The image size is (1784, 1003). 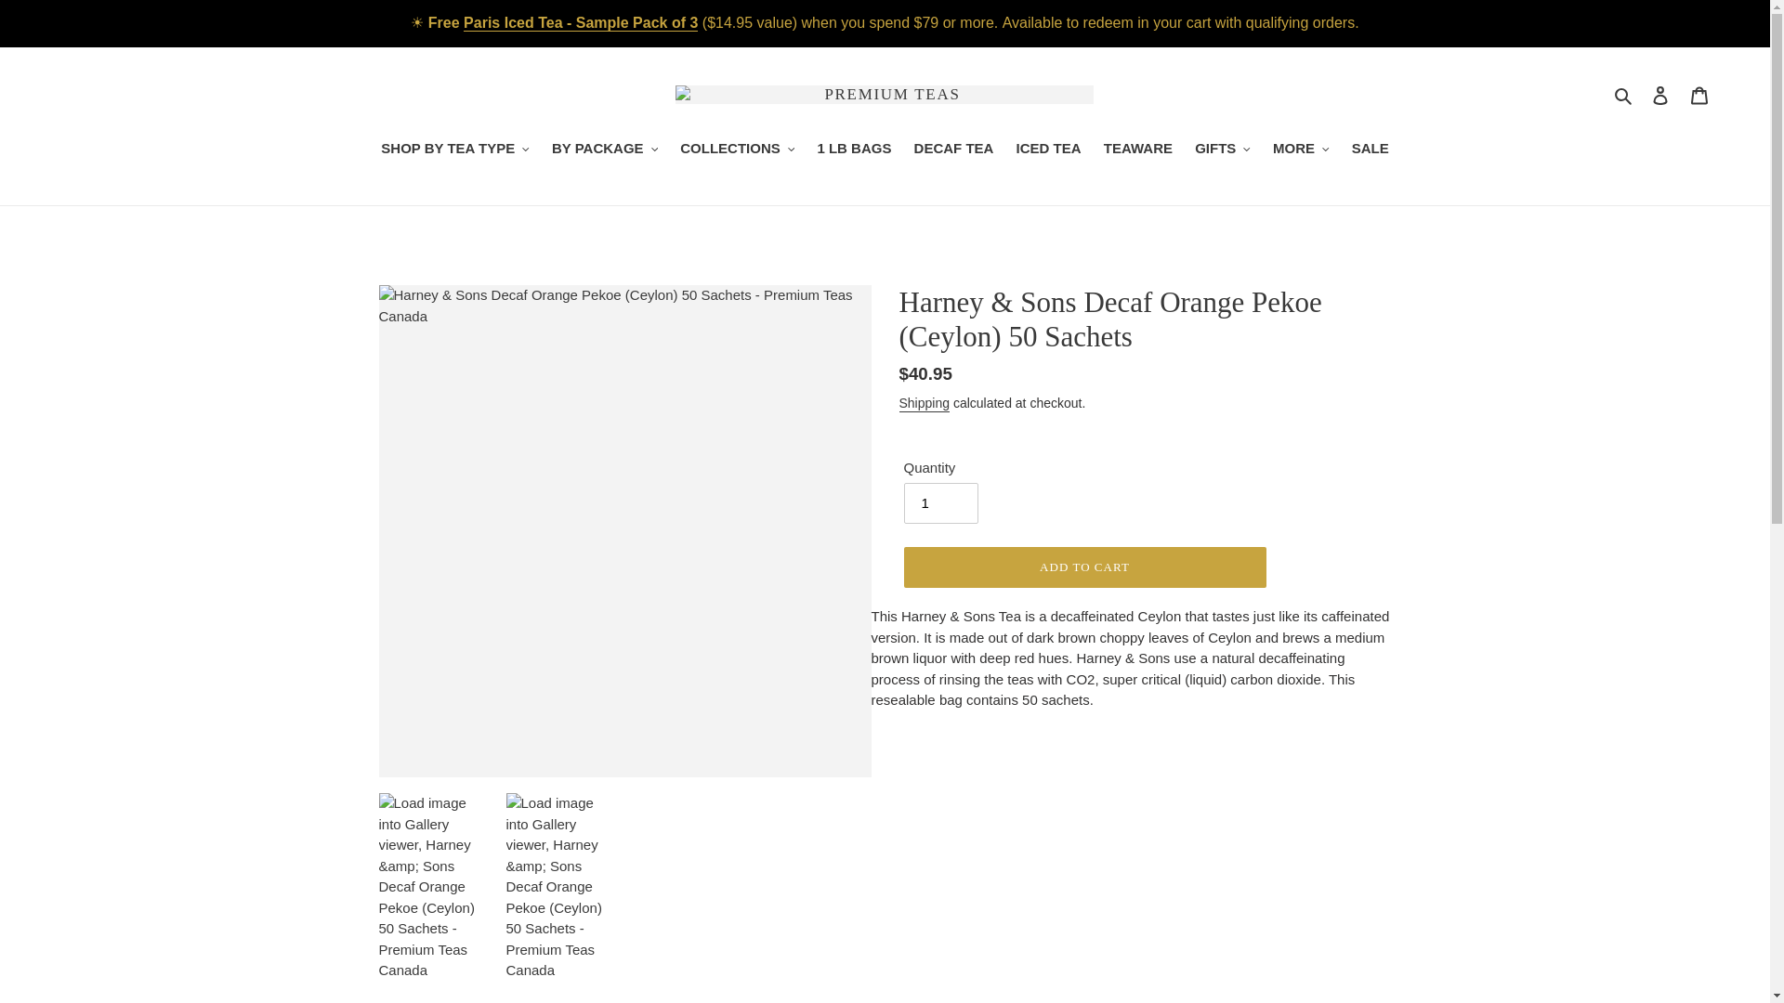 I want to click on Log in, so click(x=1660, y=95).